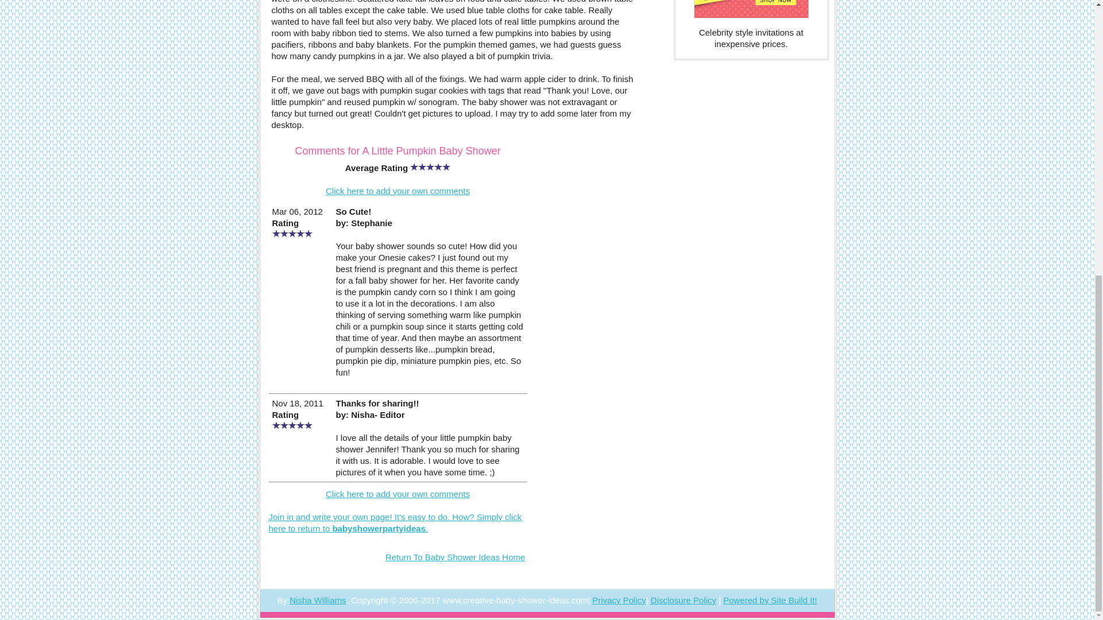  What do you see at coordinates (398, 191) in the screenshot?
I see `Click here to add your own comments` at bounding box center [398, 191].